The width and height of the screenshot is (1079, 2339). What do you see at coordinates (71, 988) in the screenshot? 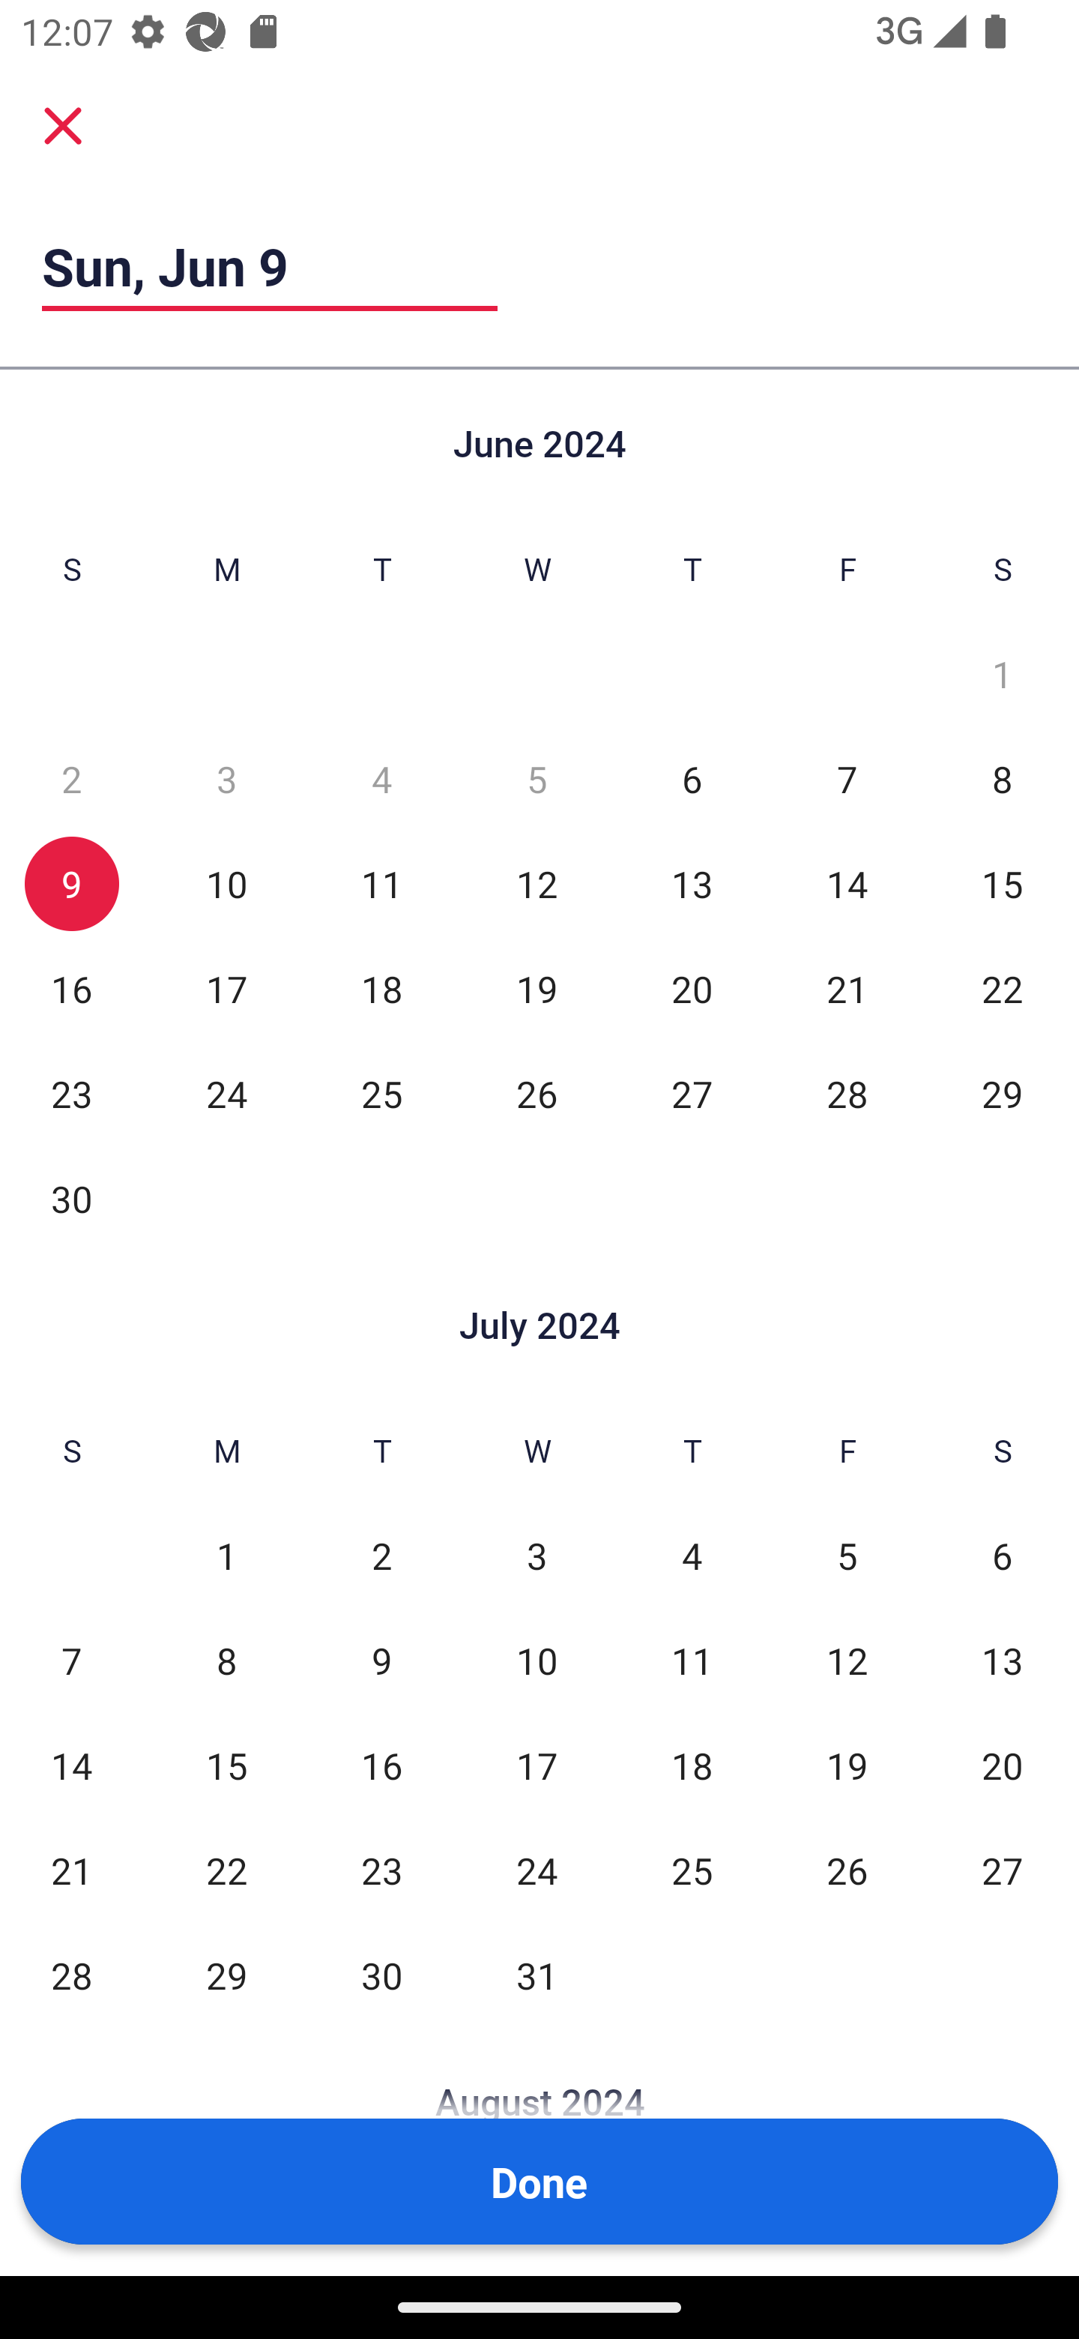
I see `16 Sun, Jun 16, Not Selected` at bounding box center [71, 988].